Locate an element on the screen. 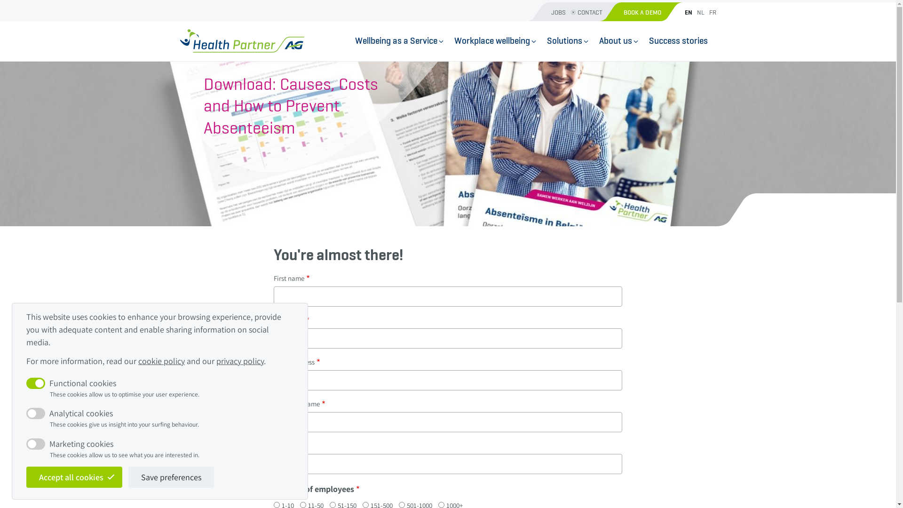  EN is located at coordinates (688, 12).